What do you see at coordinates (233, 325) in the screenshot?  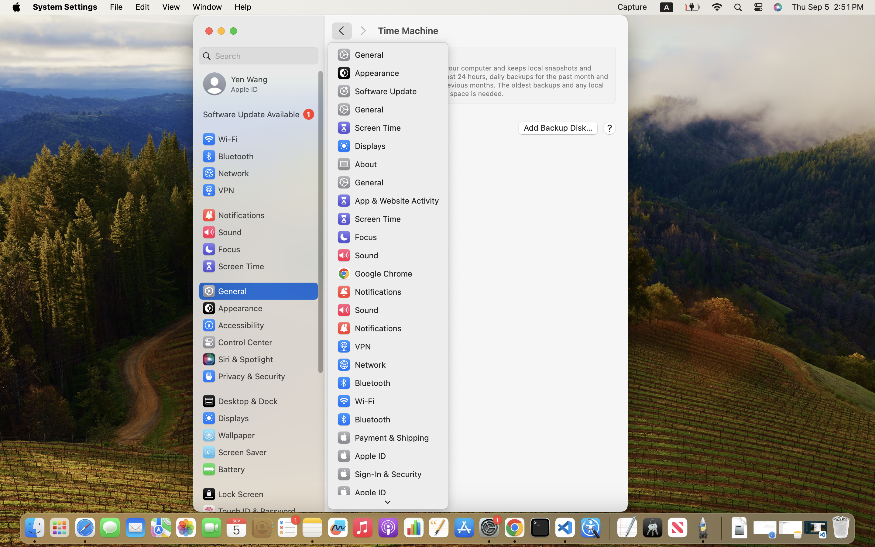 I see `Accessibility` at bounding box center [233, 325].